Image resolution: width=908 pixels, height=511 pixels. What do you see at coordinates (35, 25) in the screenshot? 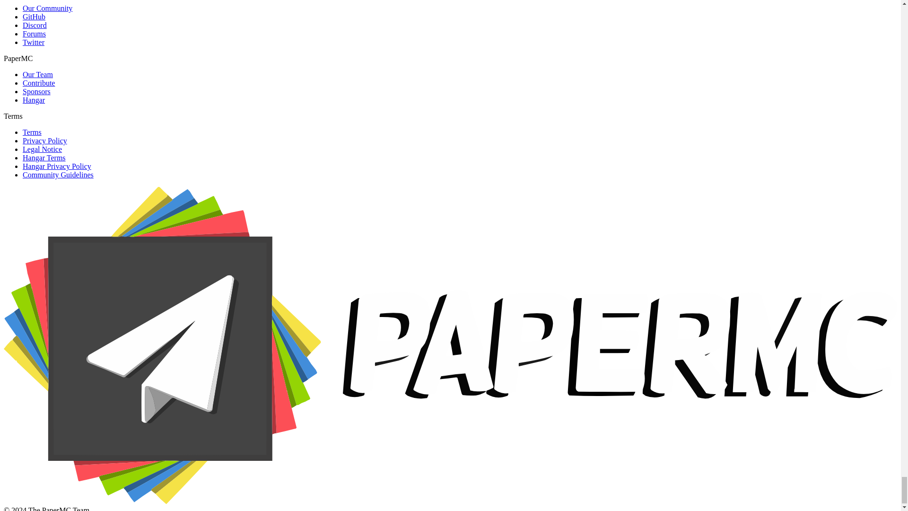
I see `Discord` at bounding box center [35, 25].